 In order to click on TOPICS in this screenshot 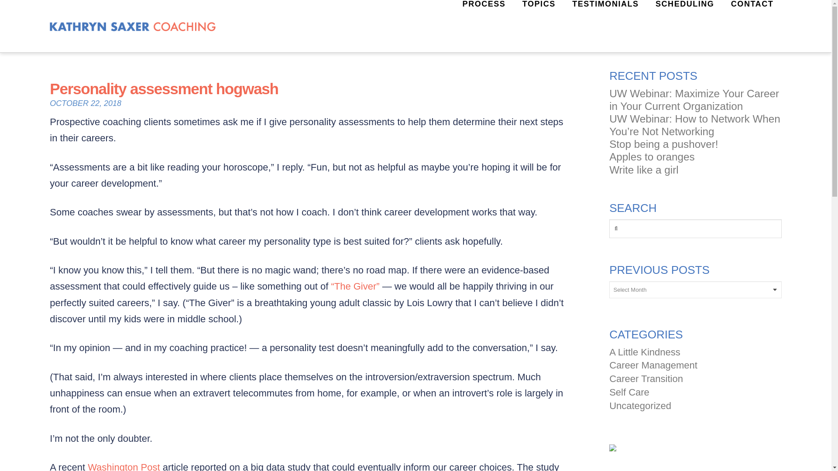, I will do `click(538, 26)`.